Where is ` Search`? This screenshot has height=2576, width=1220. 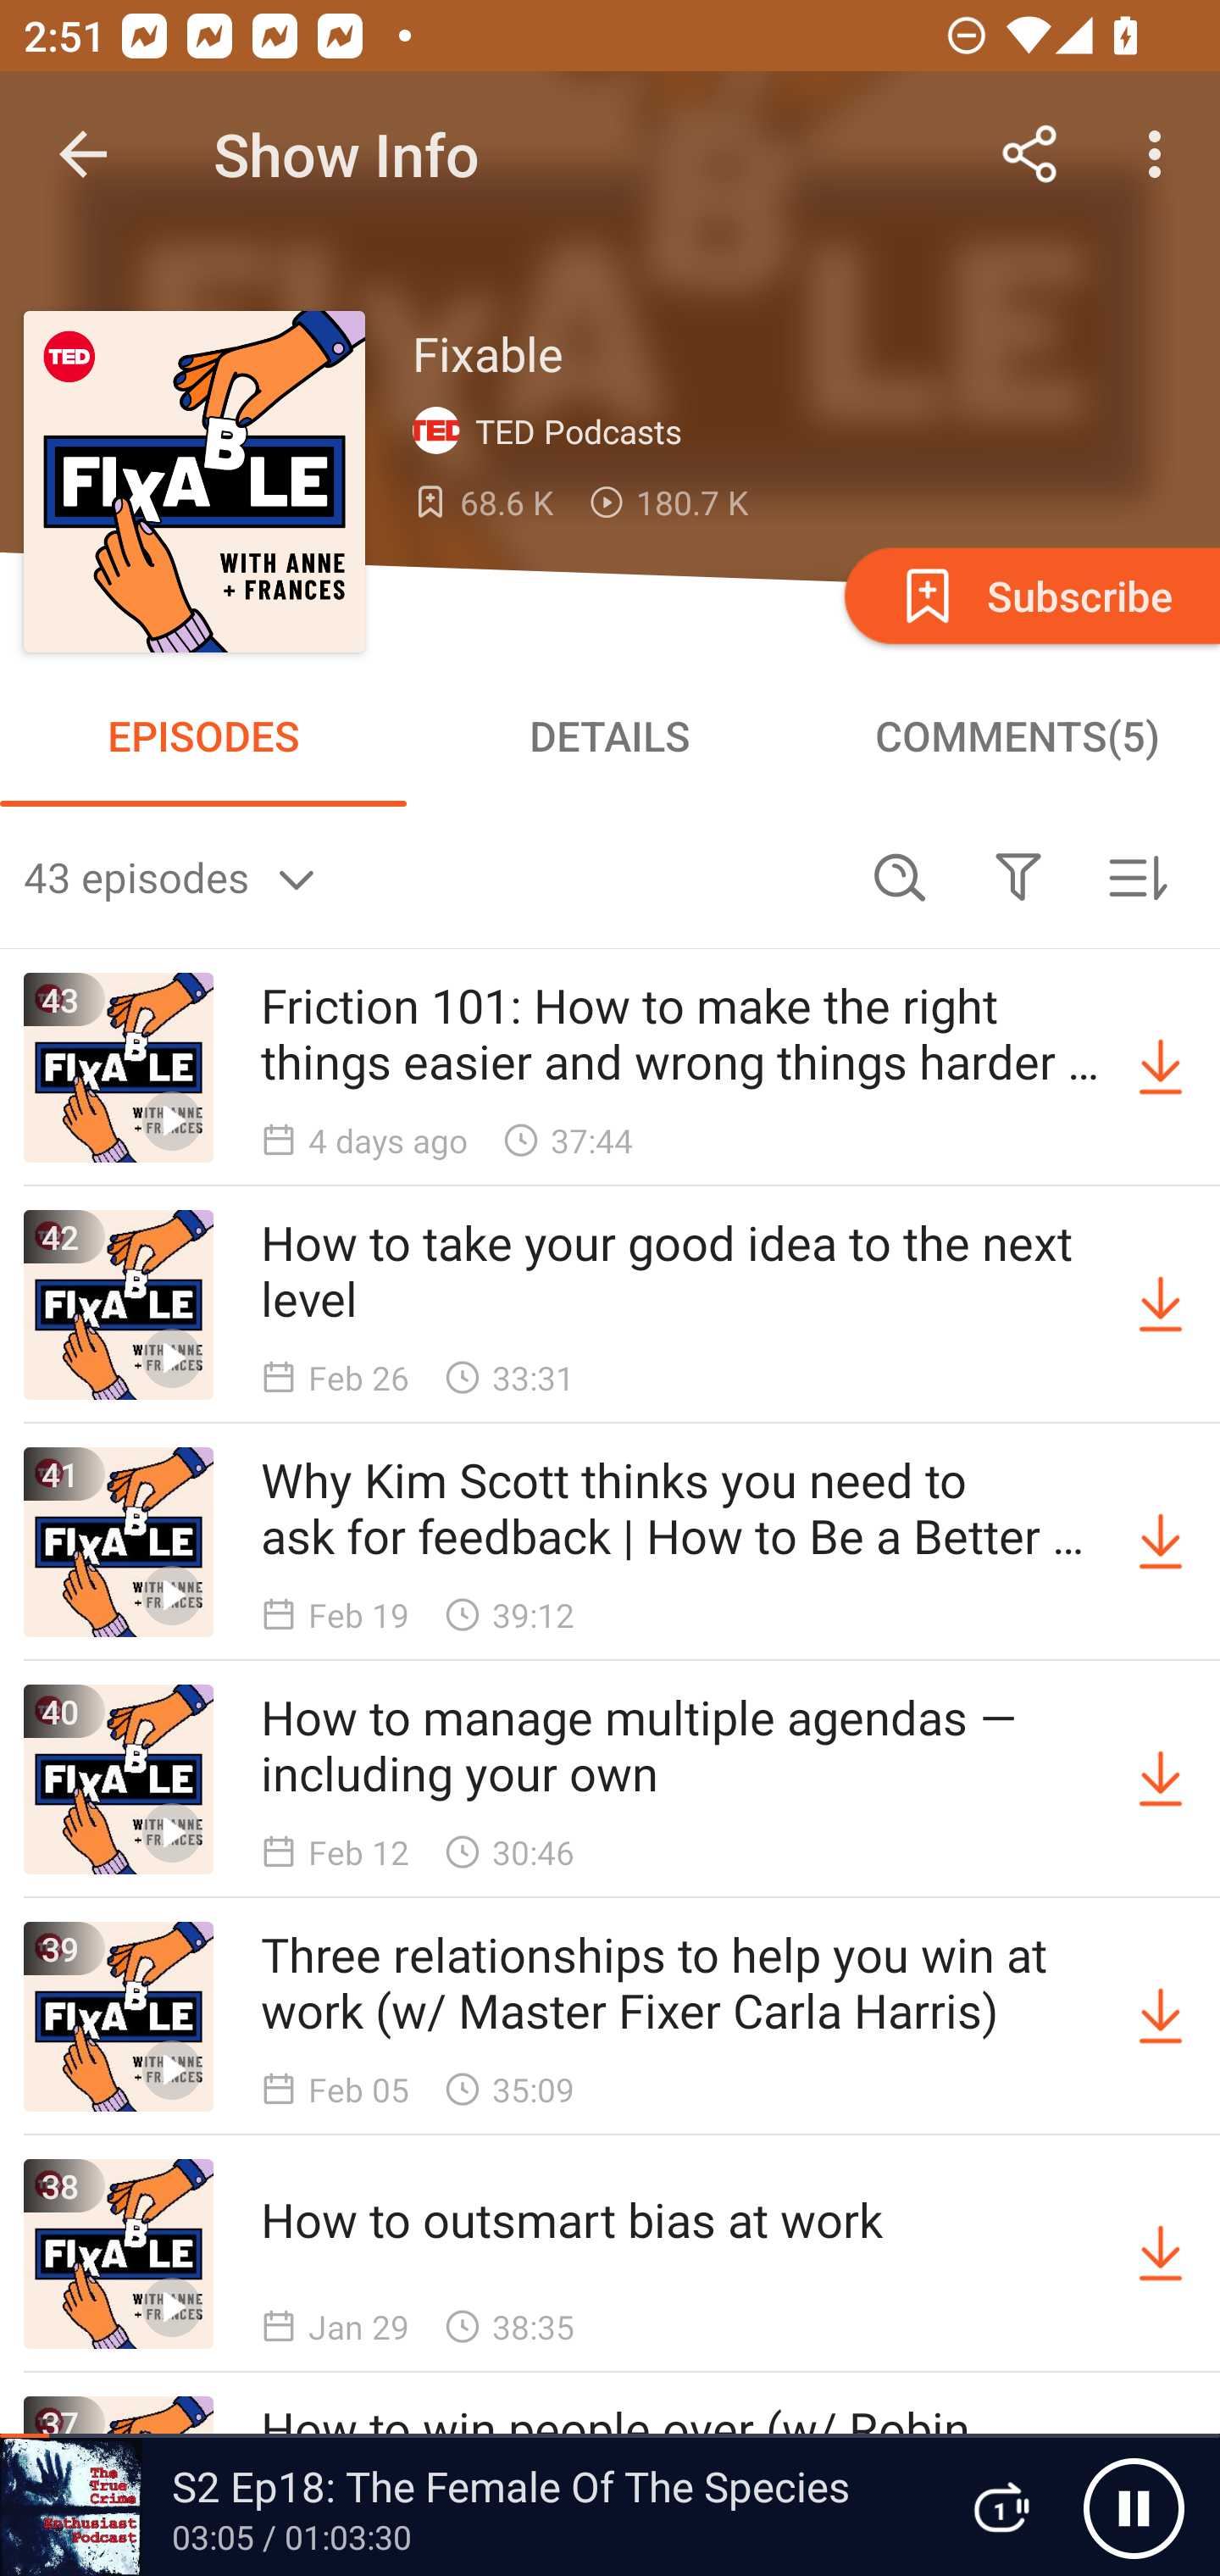  Search is located at coordinates (900, 876).